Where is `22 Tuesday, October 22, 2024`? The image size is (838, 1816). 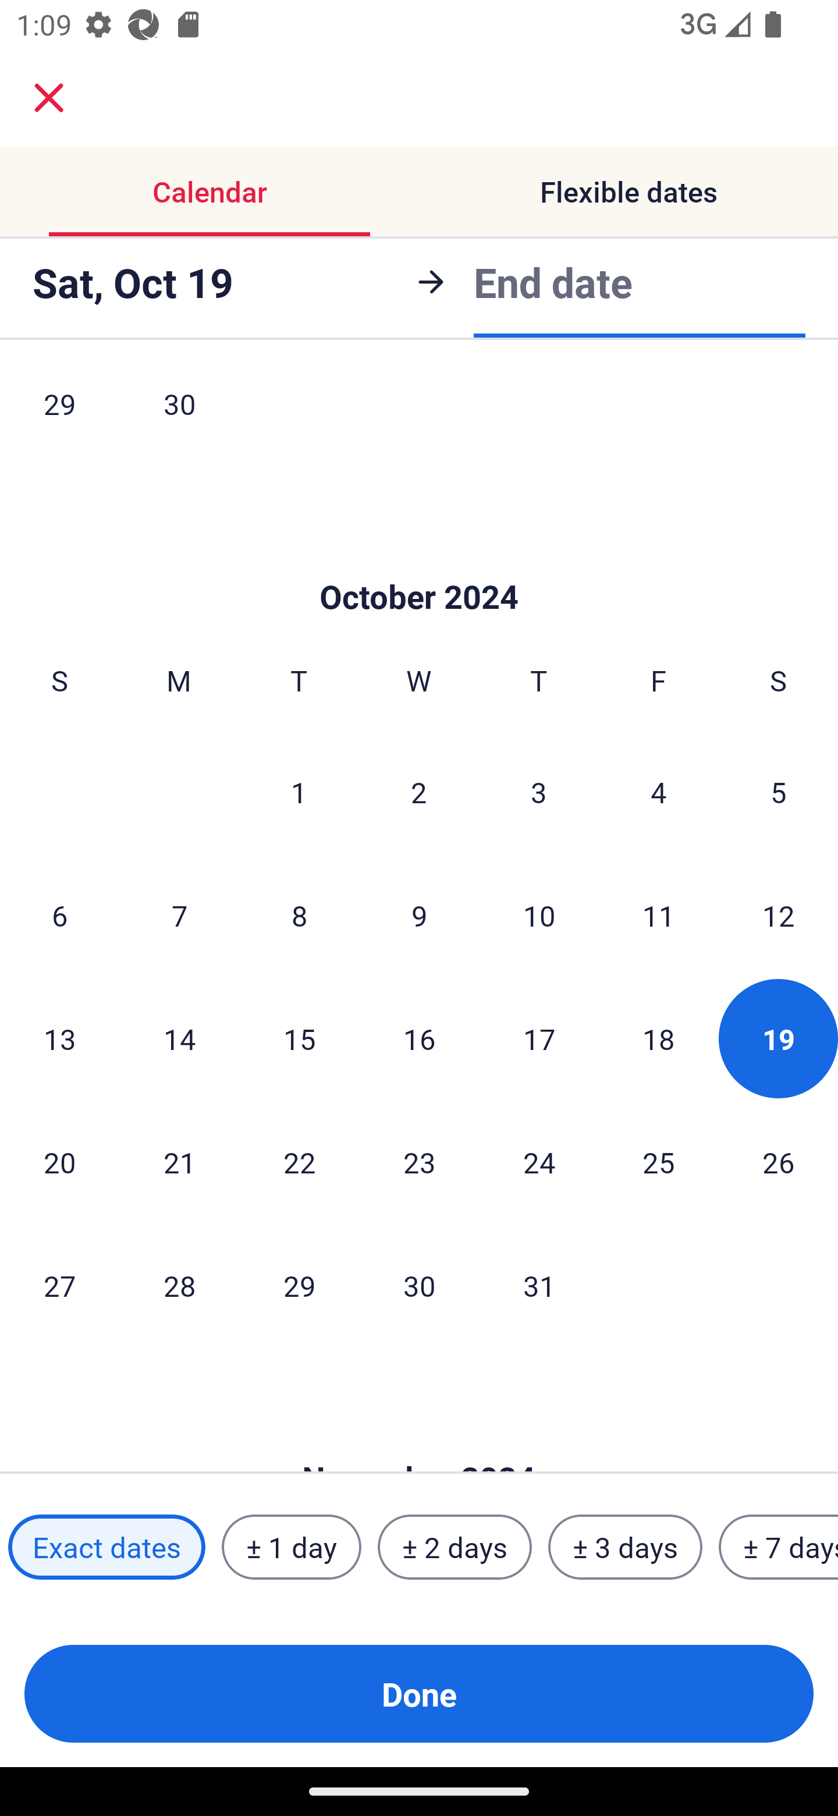
22 Tuesday, October 22, 2024 is located at coordinates (299, 1162).